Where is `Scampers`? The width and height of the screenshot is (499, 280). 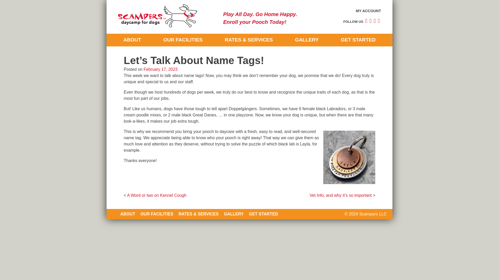
Scampers is located at coordinates (136, 38).